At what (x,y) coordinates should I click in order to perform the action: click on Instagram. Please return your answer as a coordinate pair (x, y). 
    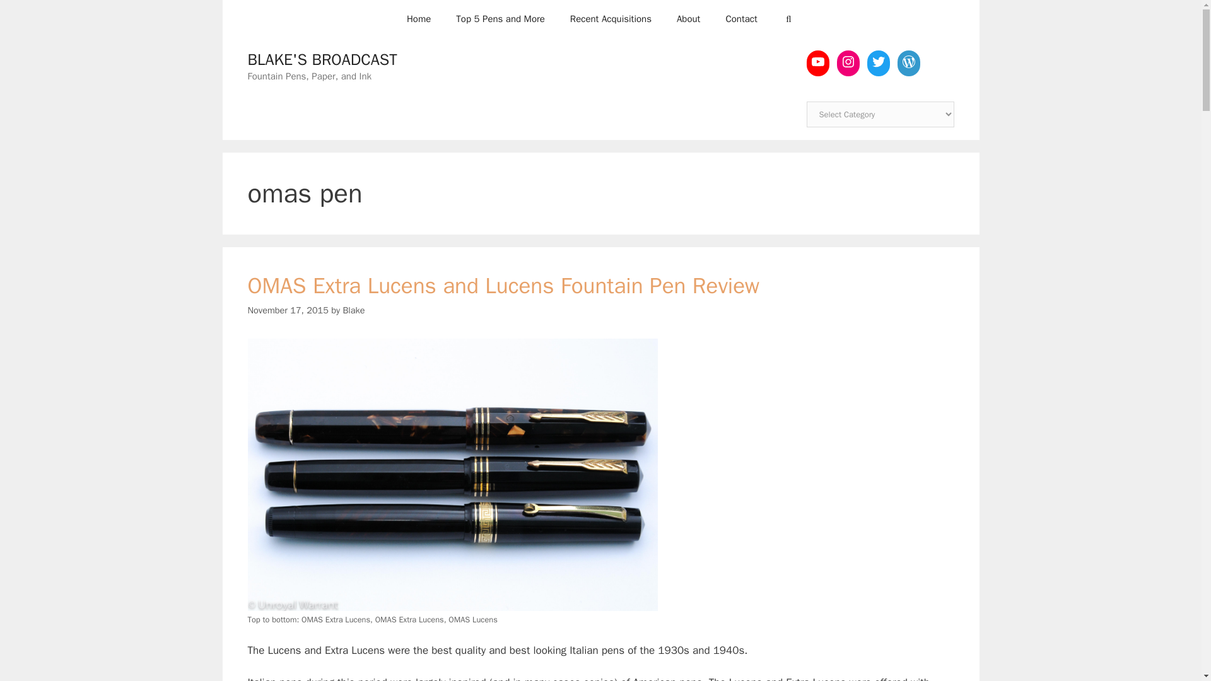
    Looking at the image, I should click on (848, 61).